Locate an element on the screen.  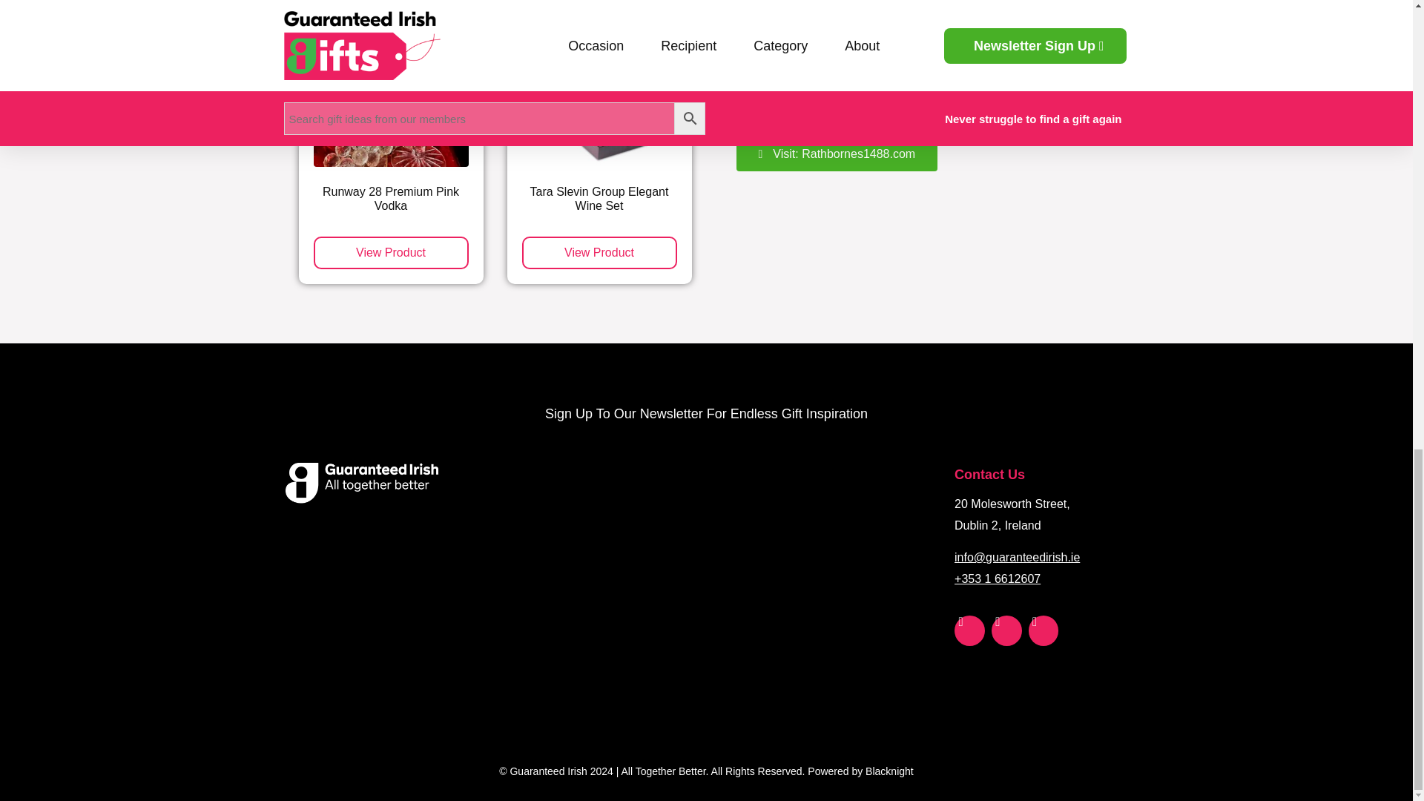
Visit: Rathbornes1488.com is located at coordinates (837, 154).